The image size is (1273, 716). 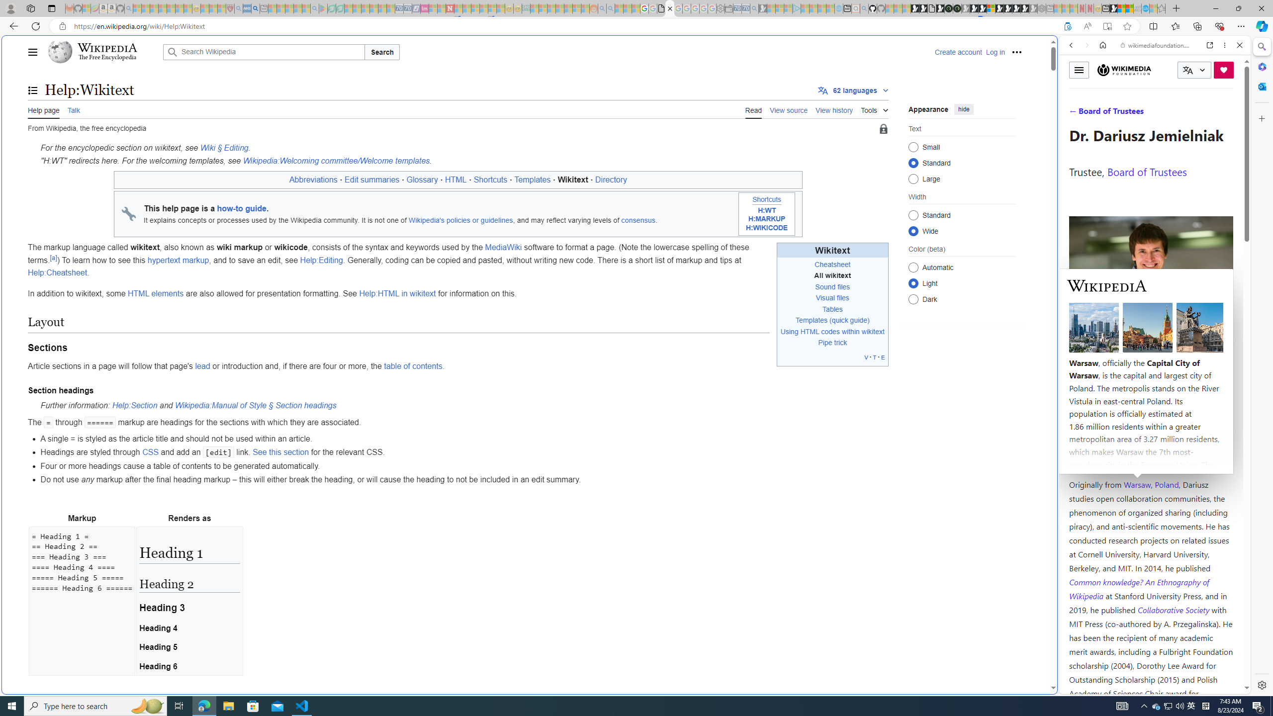 What do you see at coordinates (1130, 8) in the screenshot?
I see `Earth has six continents not seven, radical new study claims` at bounding box center [1130, 8].